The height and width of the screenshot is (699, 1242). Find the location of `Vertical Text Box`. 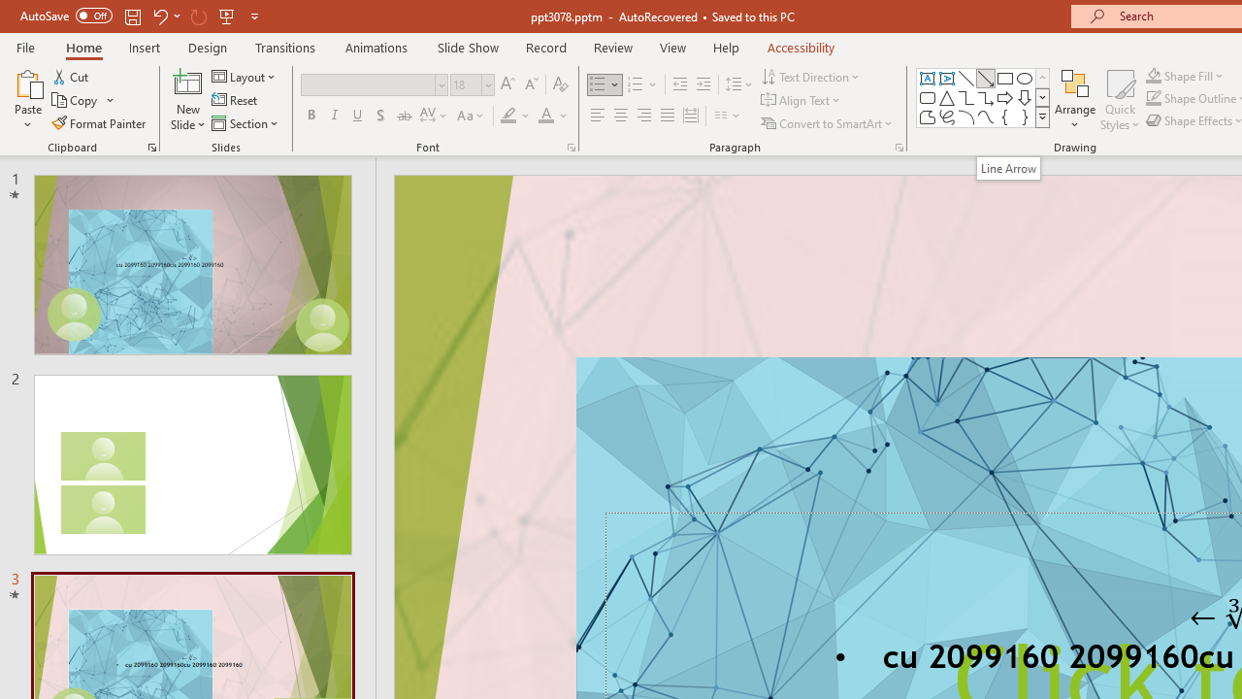

Vertical Text Box is located at coordinates (947, 78).